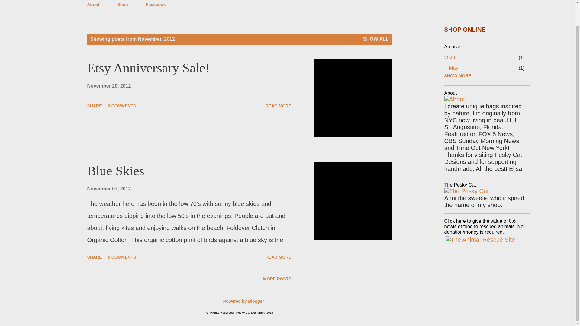  I want to click on SHOP ONLINE, so click(465, 30).